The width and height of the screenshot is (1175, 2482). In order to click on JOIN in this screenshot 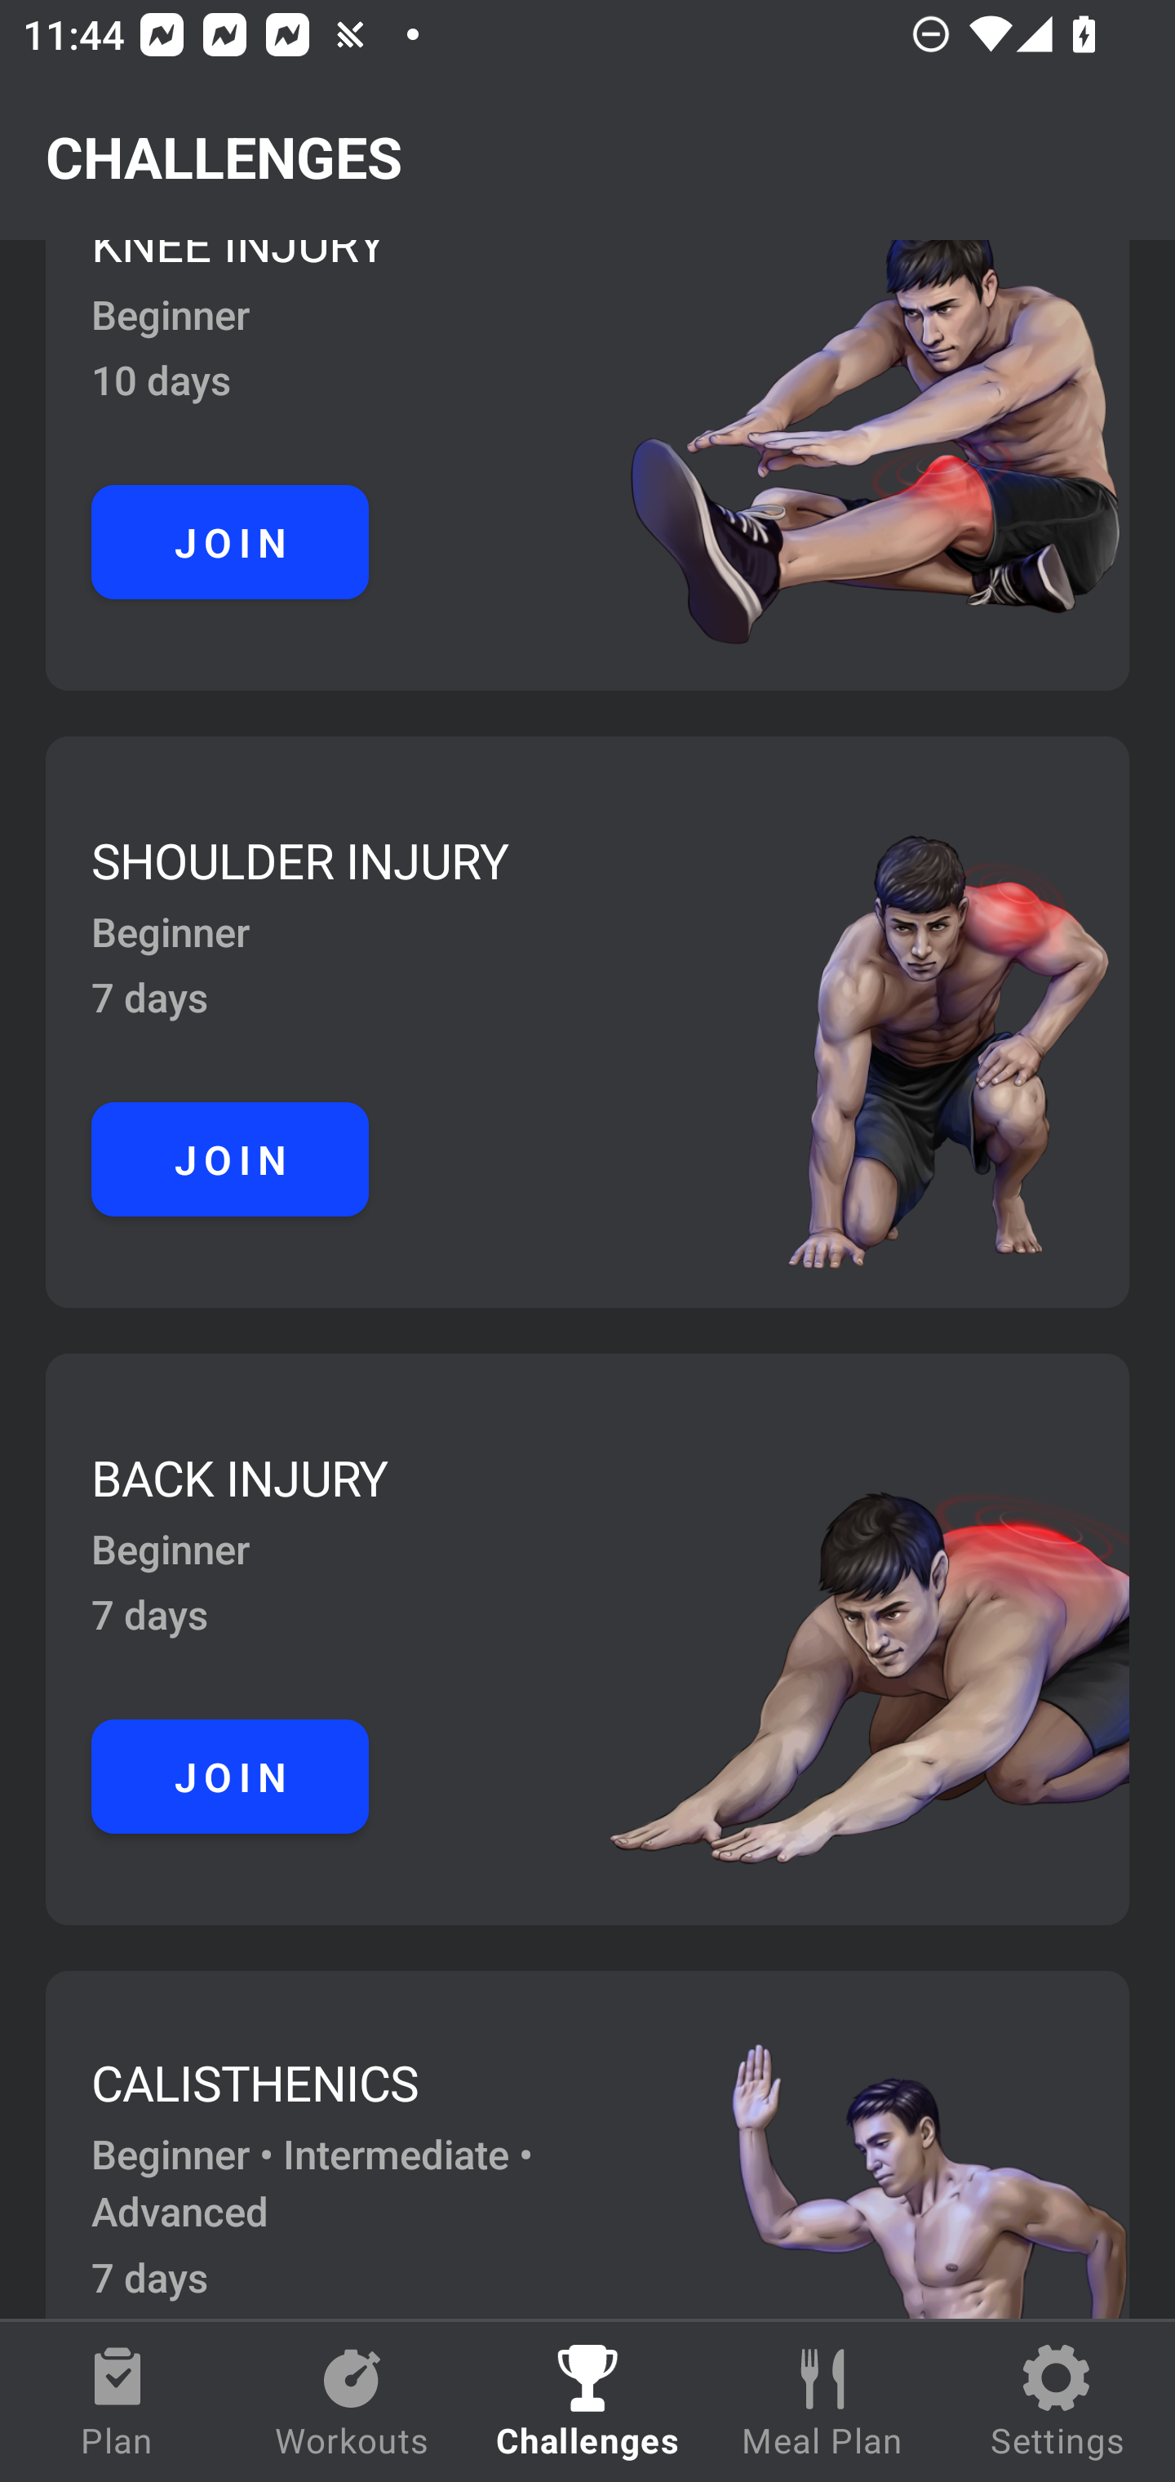, I will do `click(230, 542)`.